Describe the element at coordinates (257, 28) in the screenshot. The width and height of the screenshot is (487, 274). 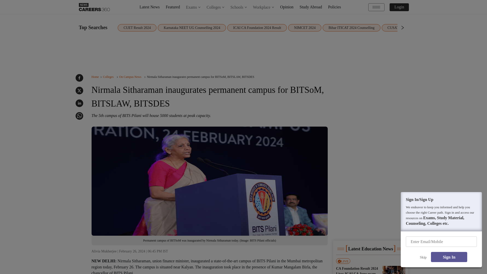
I see `ICAI CA Foundation 2024 Result` at that location.